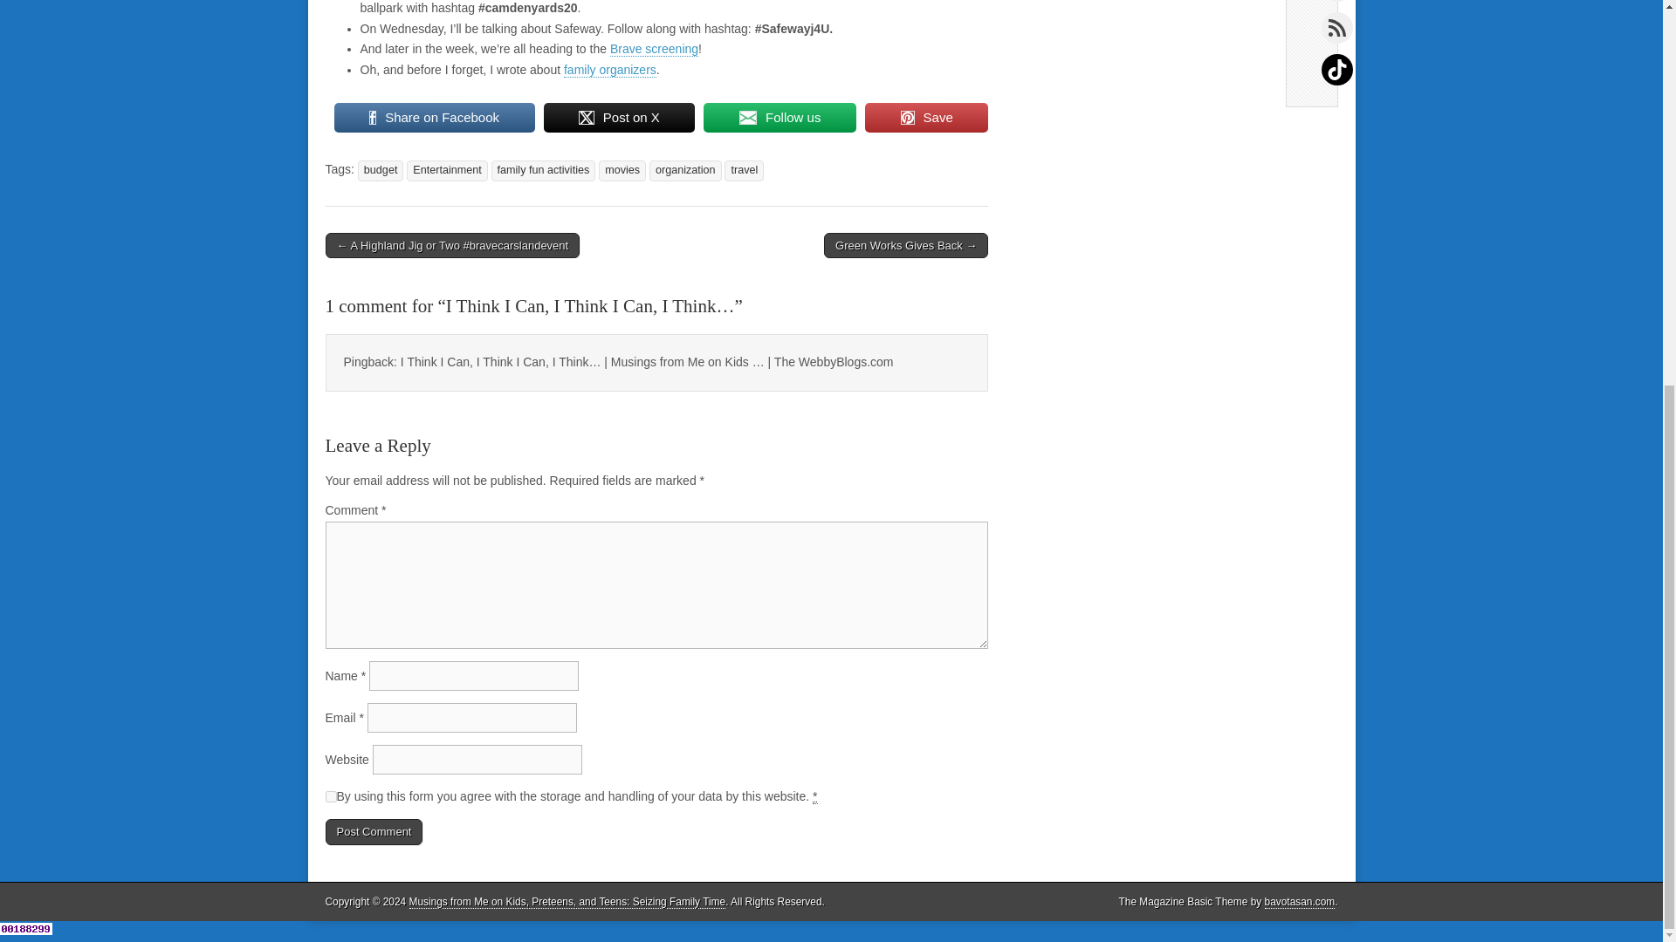 The height and width of the screenshot is (942, 1676). What do you see at coordinates (434, 117) in the screenshot?
I see `Share on Facebook` at bounding box center [434, 117].